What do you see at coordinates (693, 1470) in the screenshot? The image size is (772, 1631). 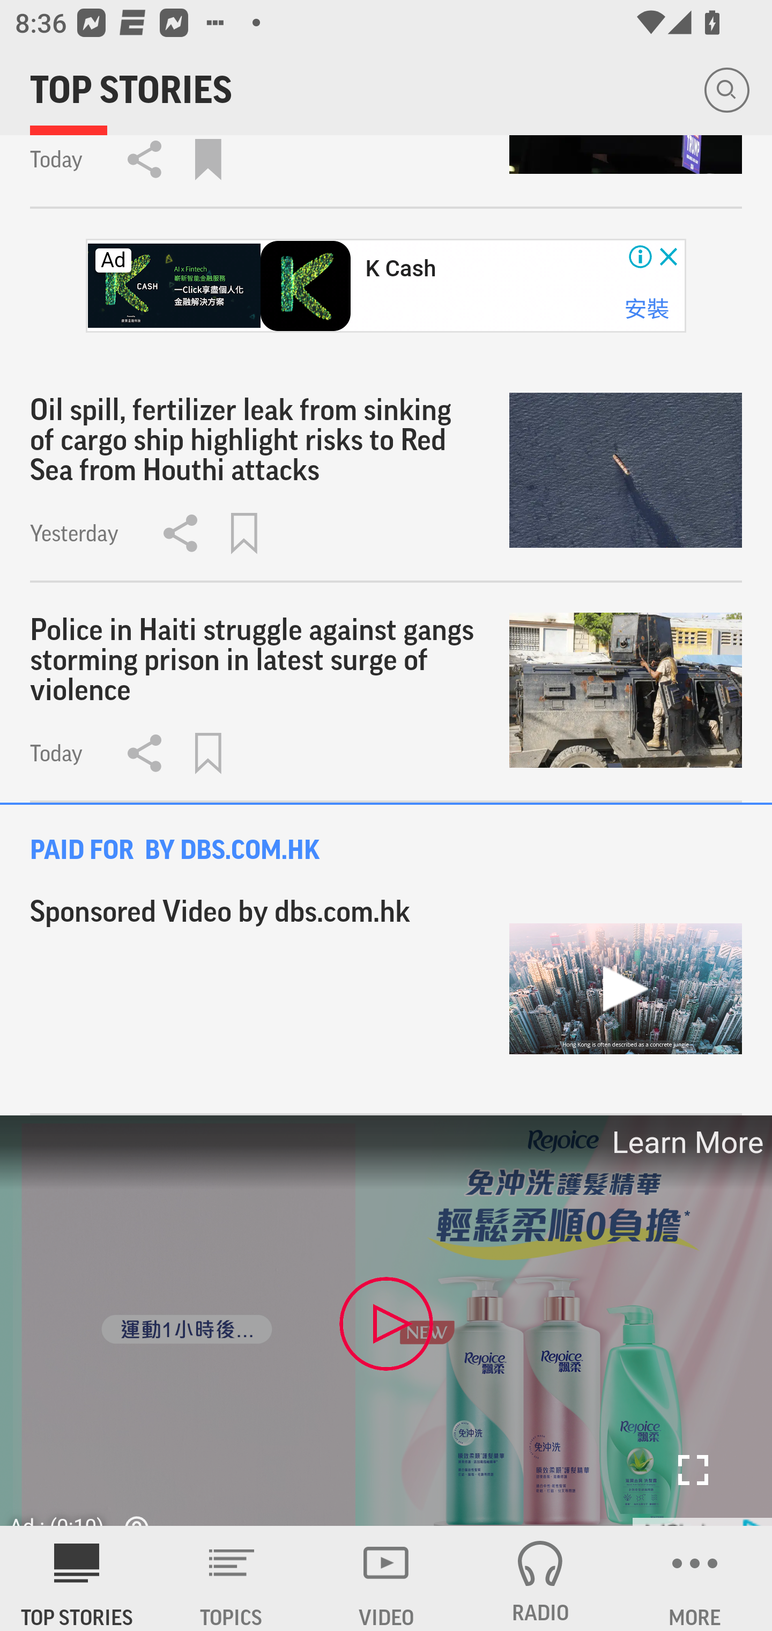 I see `Fullscreen` at bounding box center [693, 1470].